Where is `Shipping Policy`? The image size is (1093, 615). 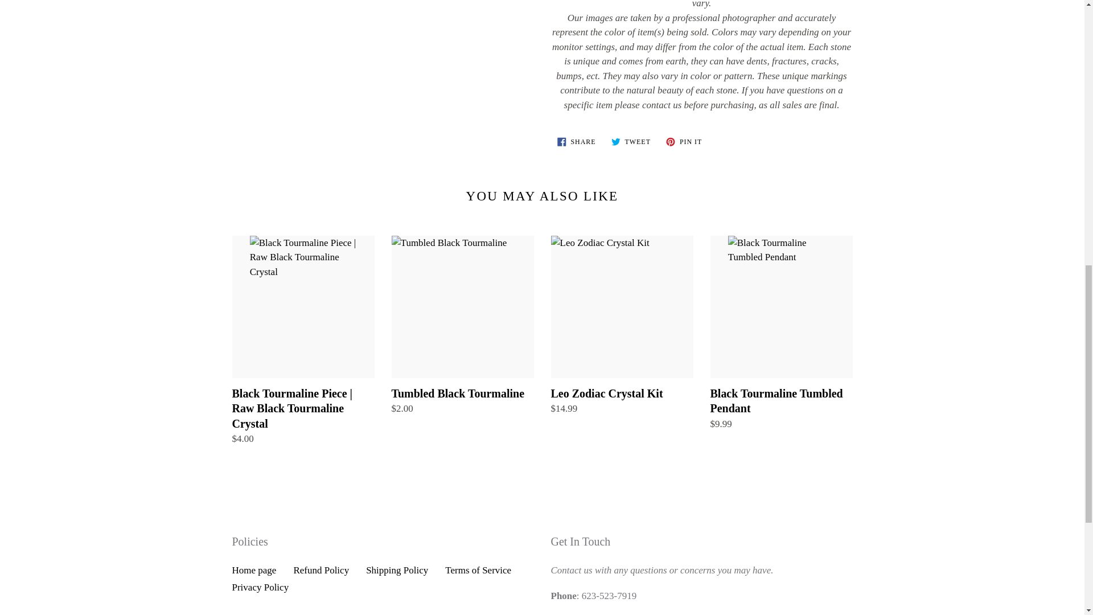 Shipping Policy is located at coordinates (576, 141).